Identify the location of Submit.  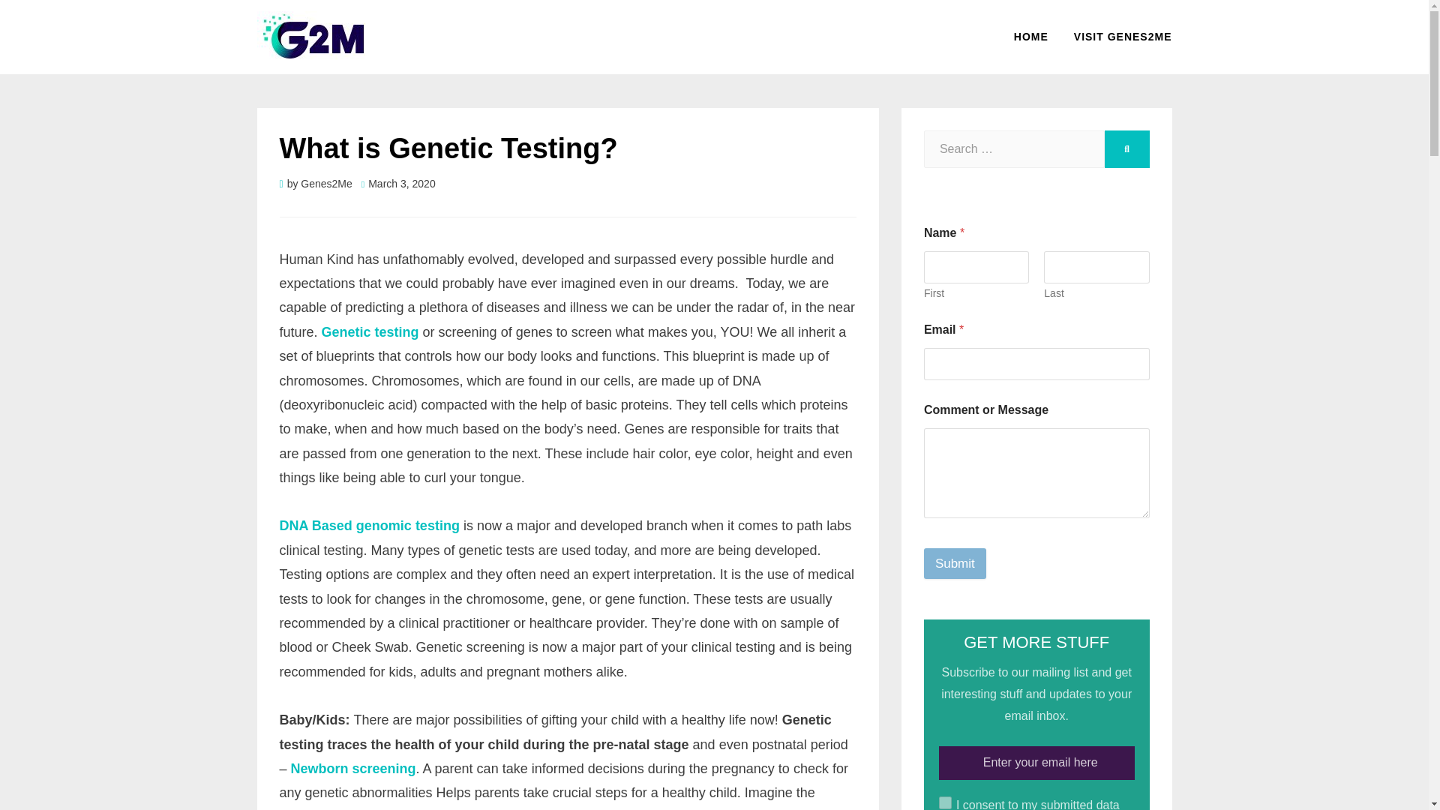
(955, 564).